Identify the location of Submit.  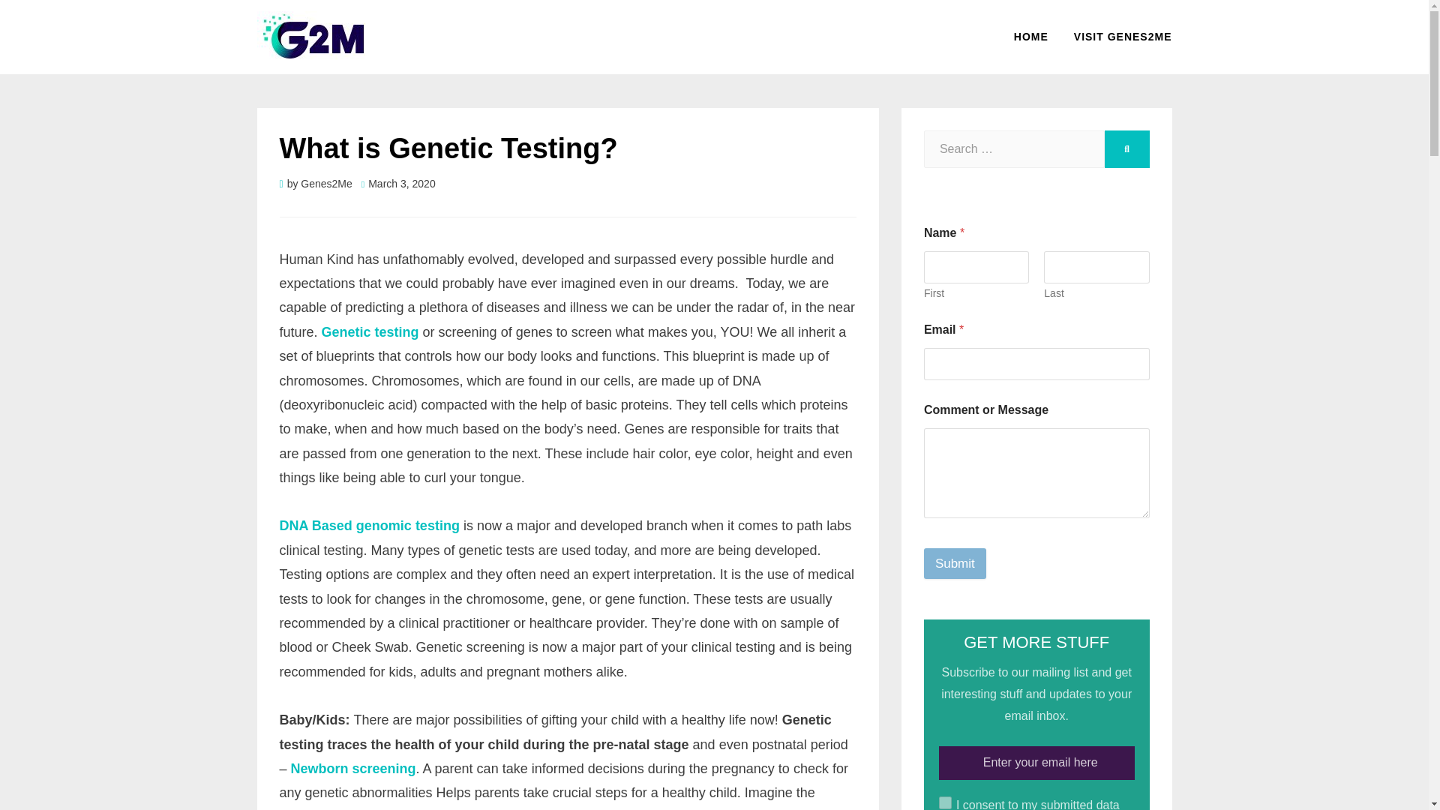
(955, 564).